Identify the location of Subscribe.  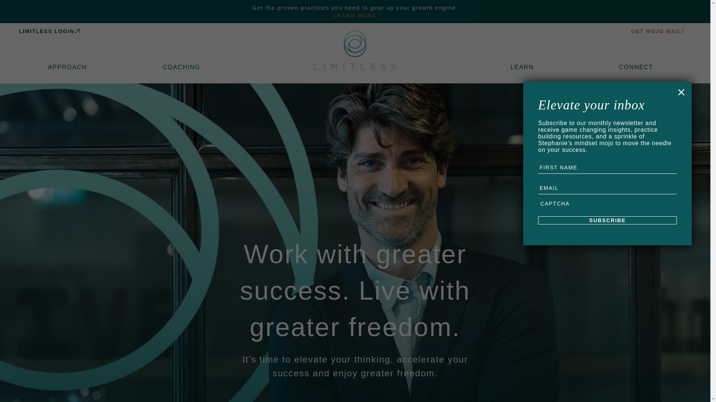
(607, 220).